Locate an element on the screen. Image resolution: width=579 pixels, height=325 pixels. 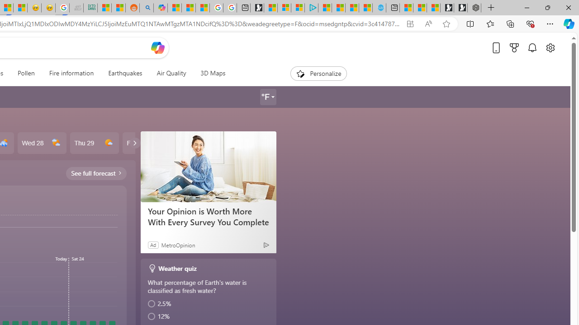
Close is located at coordinates (568, 7).